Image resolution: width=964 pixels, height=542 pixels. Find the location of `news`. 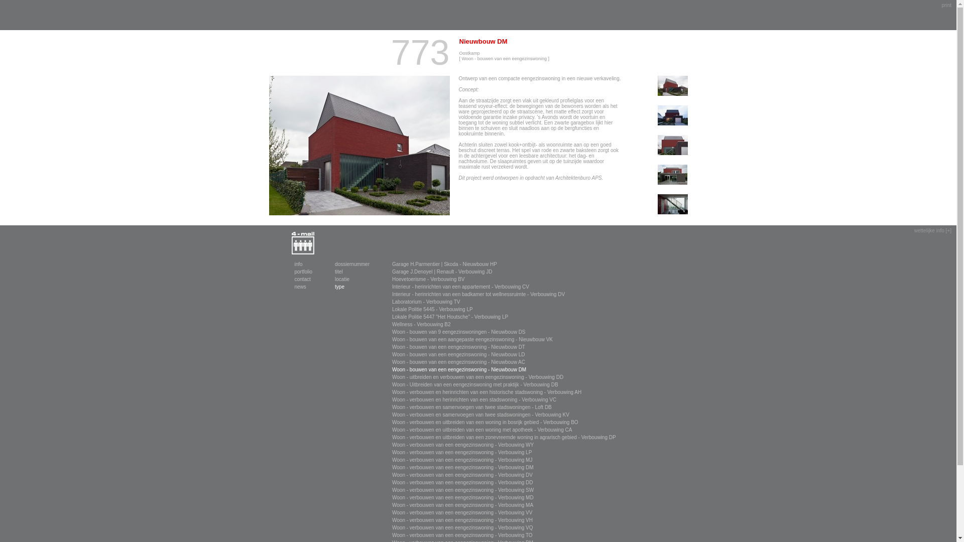

news is located at coordinates (300, 287).